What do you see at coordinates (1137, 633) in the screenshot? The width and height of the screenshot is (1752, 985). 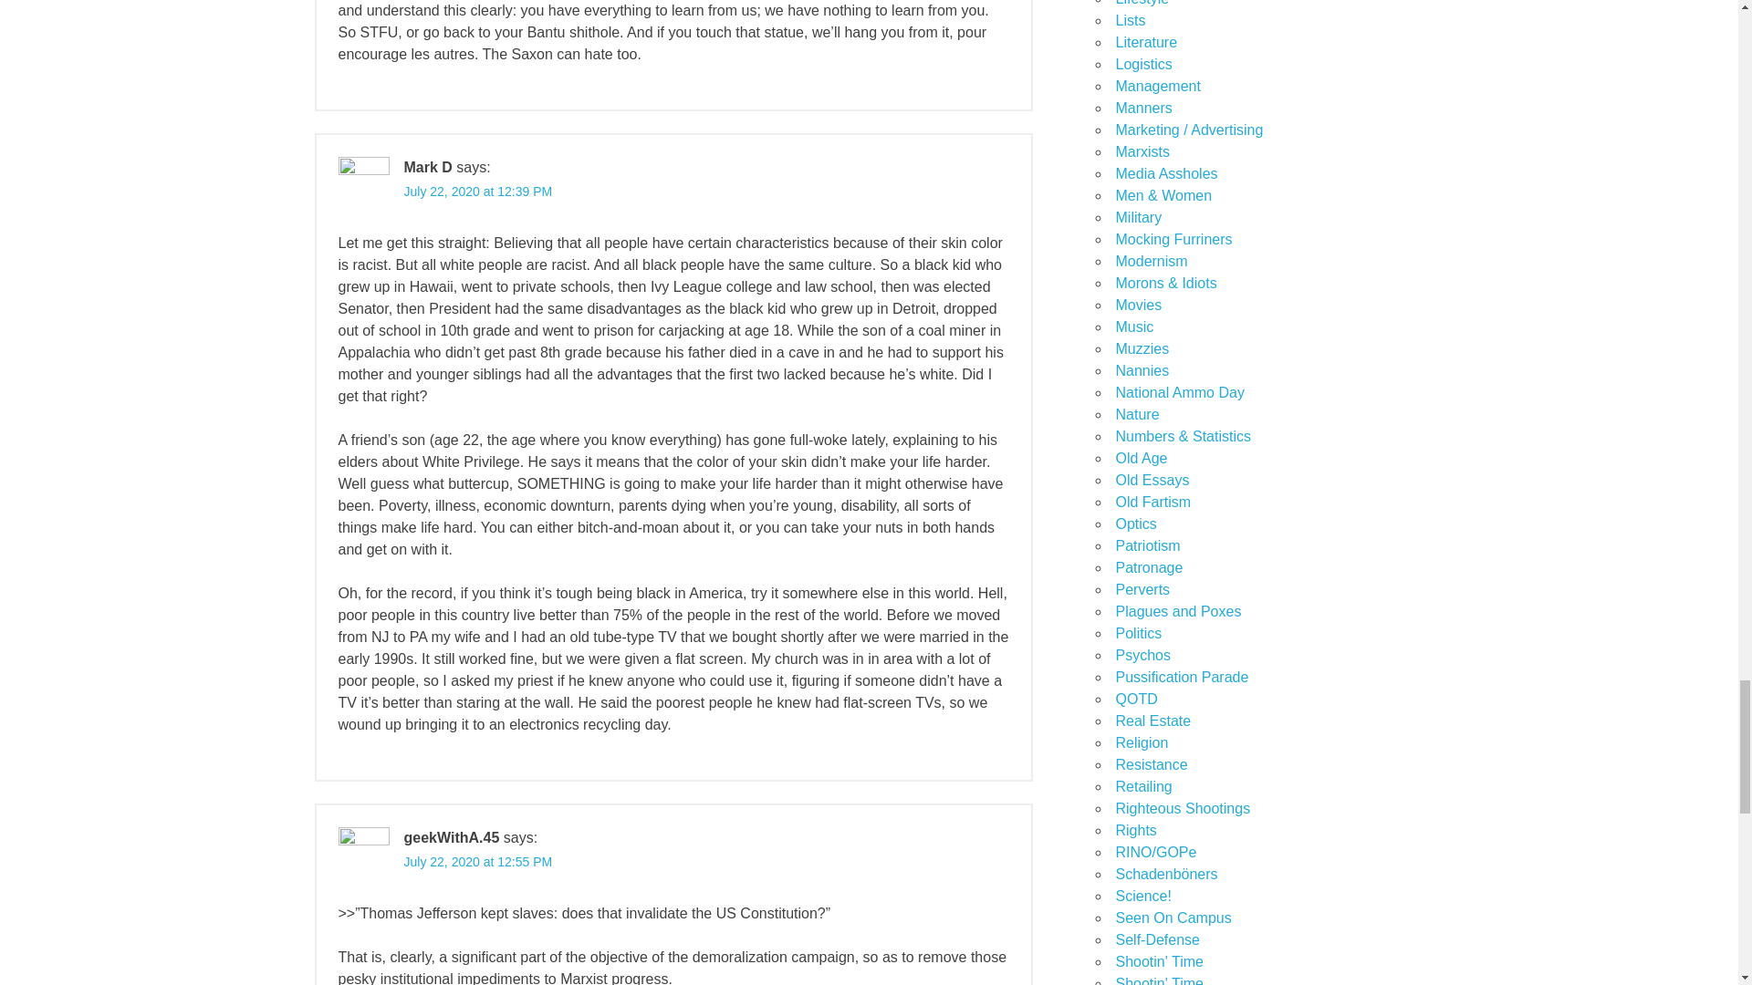 I see `Trying not to start the public floggings` at bounding box center [1137, 633].